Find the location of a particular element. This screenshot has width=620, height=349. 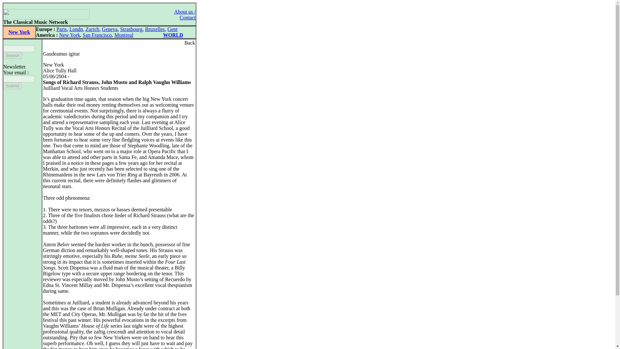

New York is located at coordinates (19, 32).